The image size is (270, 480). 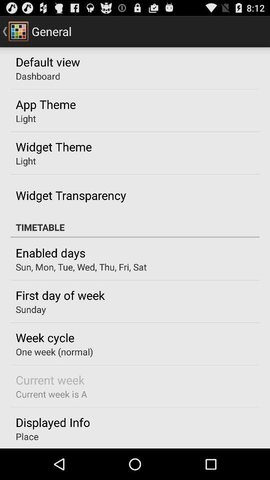 What do you see at coordinates (54, 351) in the screenshot?
I see `launch app below week cycle app` at bounding box center [54, 351].